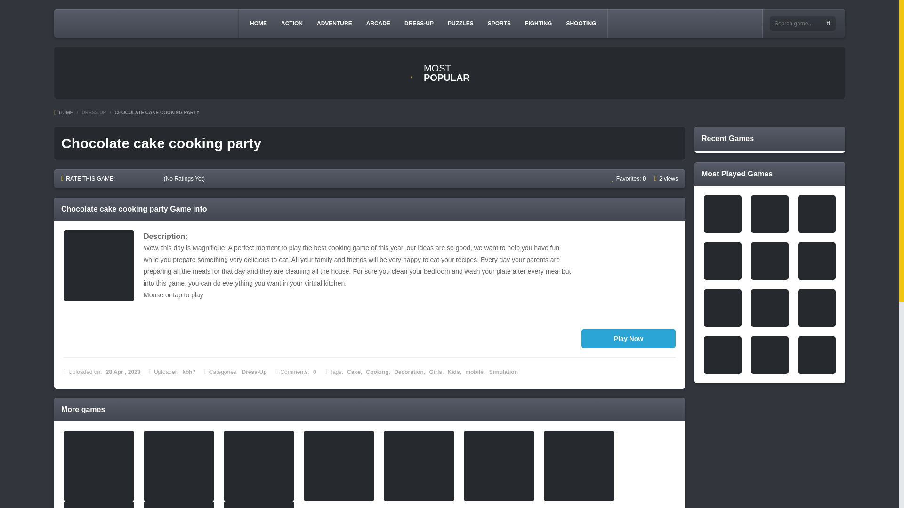 This screenshot has height=508, width=904. What do you see at coordinates (419, 23) in the screenshot?
I see `DRESS-UP` at bounding box center [419, 23].